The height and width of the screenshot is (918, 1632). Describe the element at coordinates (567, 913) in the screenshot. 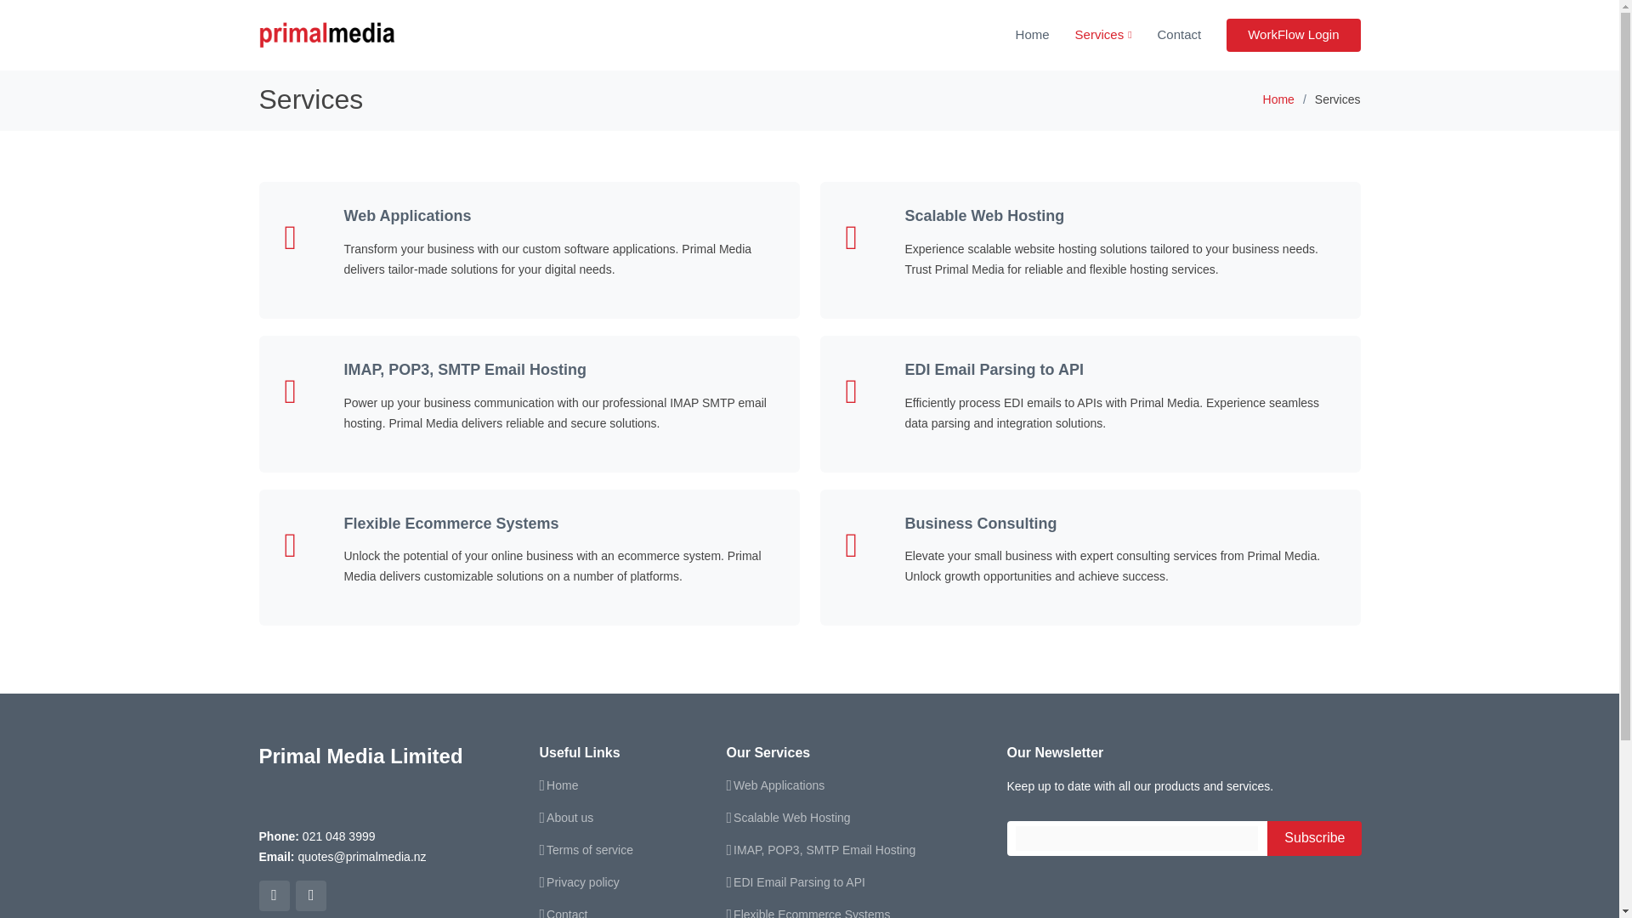

I see `Contact` at that location.